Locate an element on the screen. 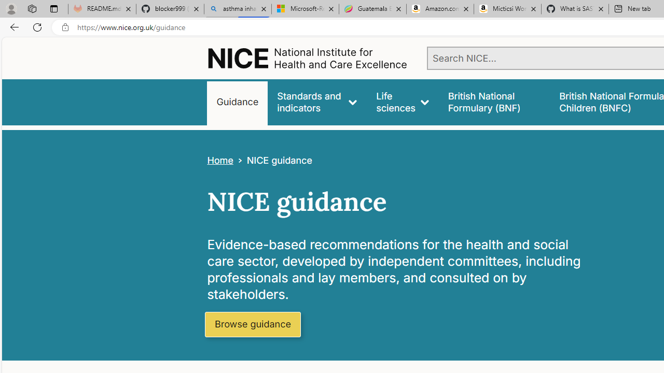 Image resolution: width=664 pixels, height=373 pixels. Workspaces is located at coordinates (32, 8).